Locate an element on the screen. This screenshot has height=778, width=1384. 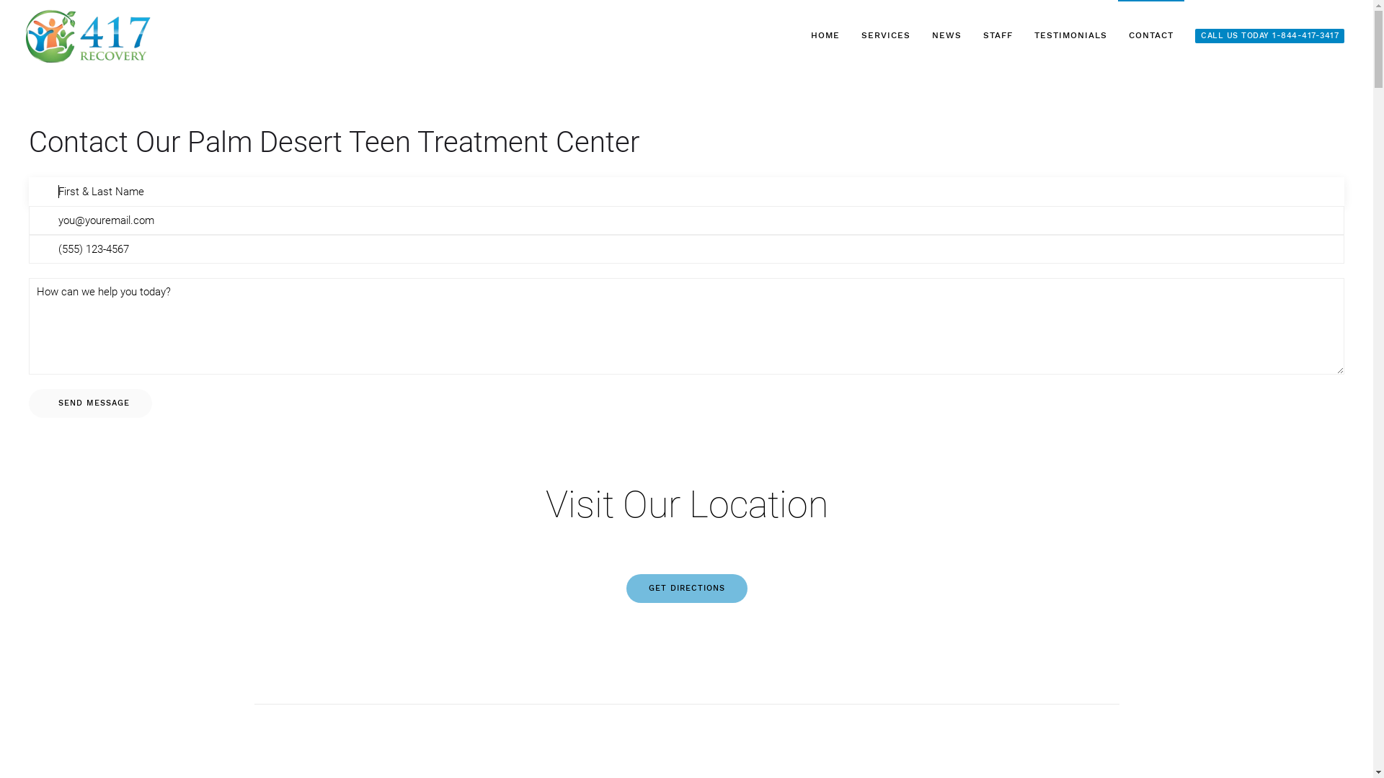
STAFF is located at coordinates (998, 36).